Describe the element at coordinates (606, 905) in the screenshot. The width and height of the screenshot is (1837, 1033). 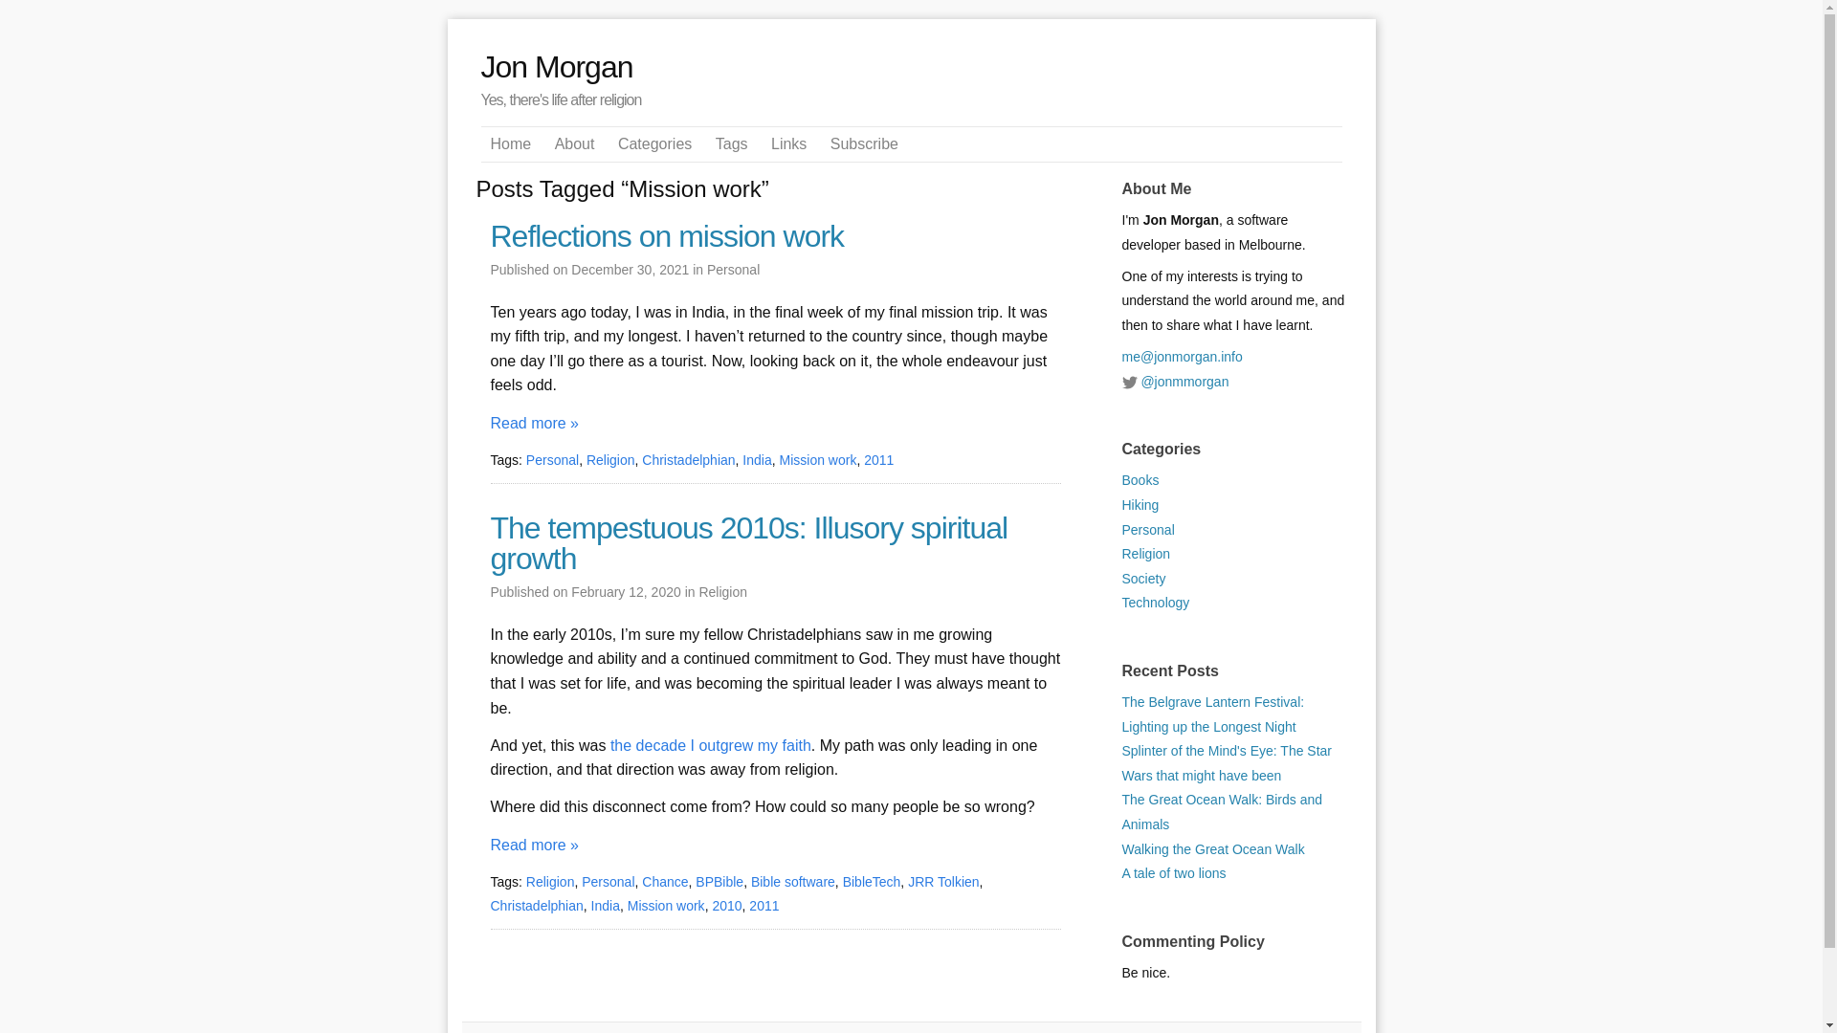
I see `India` at that location.